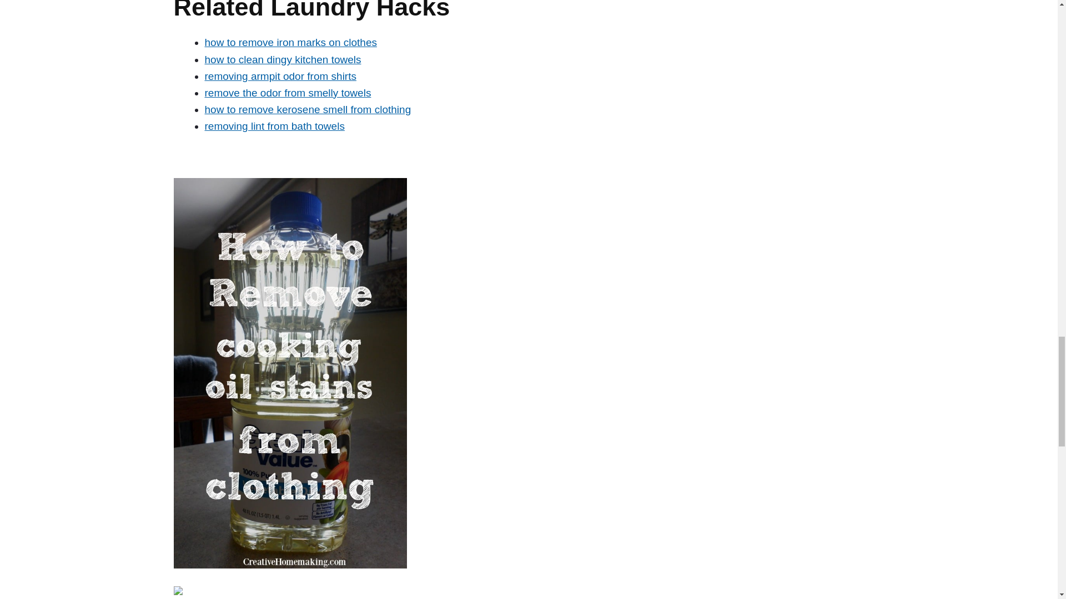 This screenshot has width=1066, height=599. Describe the element at coordinates (280, 76) in the screenshot. I see `removing armpit odor from shirts` at that location.